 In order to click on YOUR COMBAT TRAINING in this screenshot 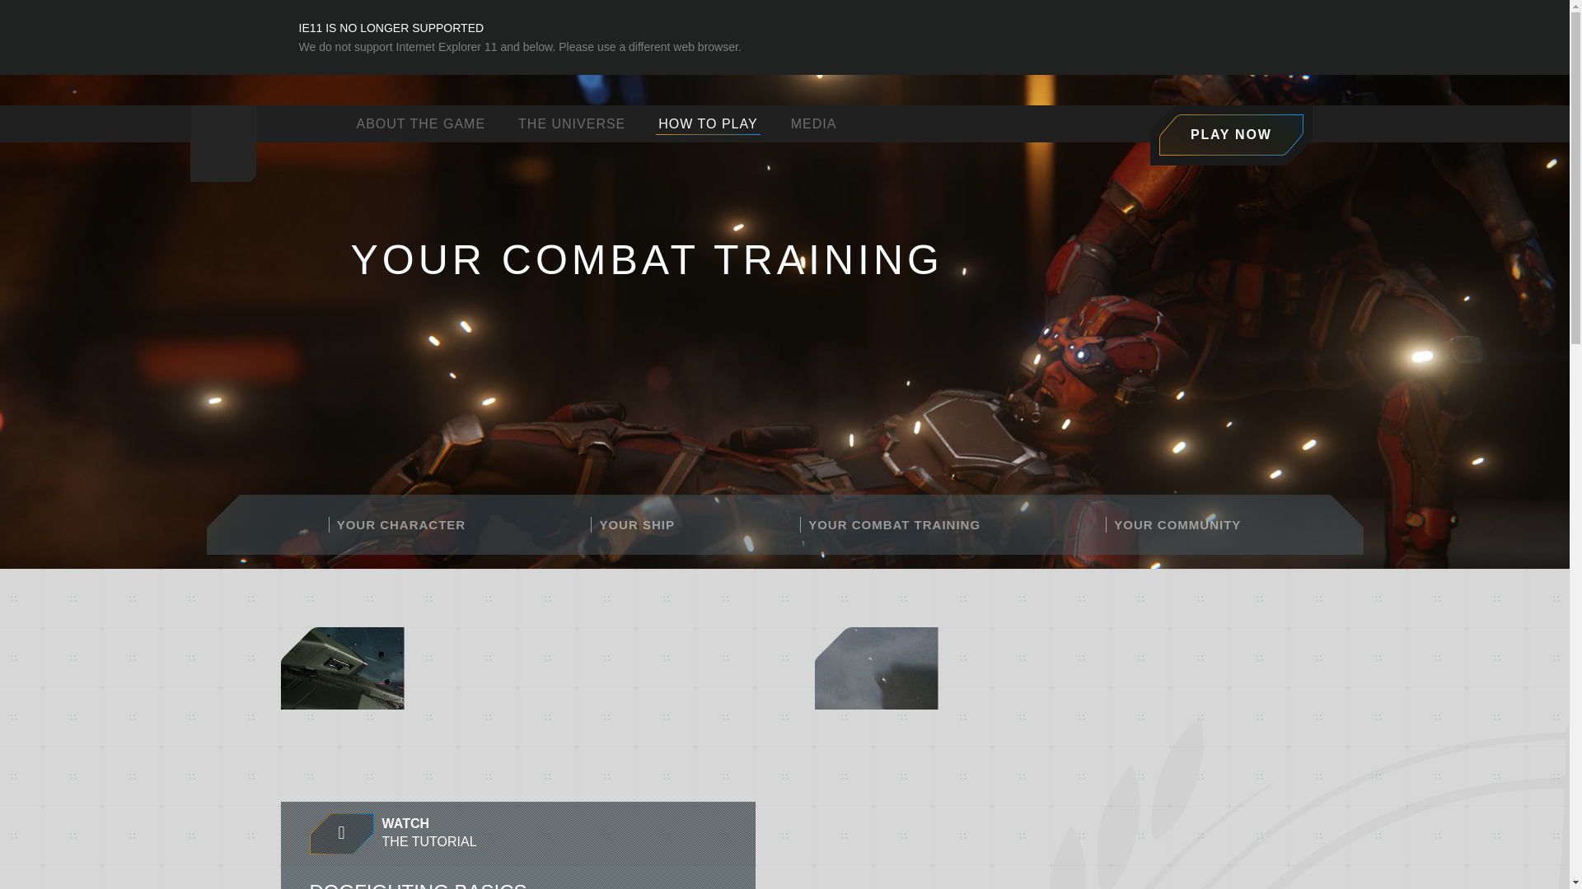, I will do `click(890, 525)`.